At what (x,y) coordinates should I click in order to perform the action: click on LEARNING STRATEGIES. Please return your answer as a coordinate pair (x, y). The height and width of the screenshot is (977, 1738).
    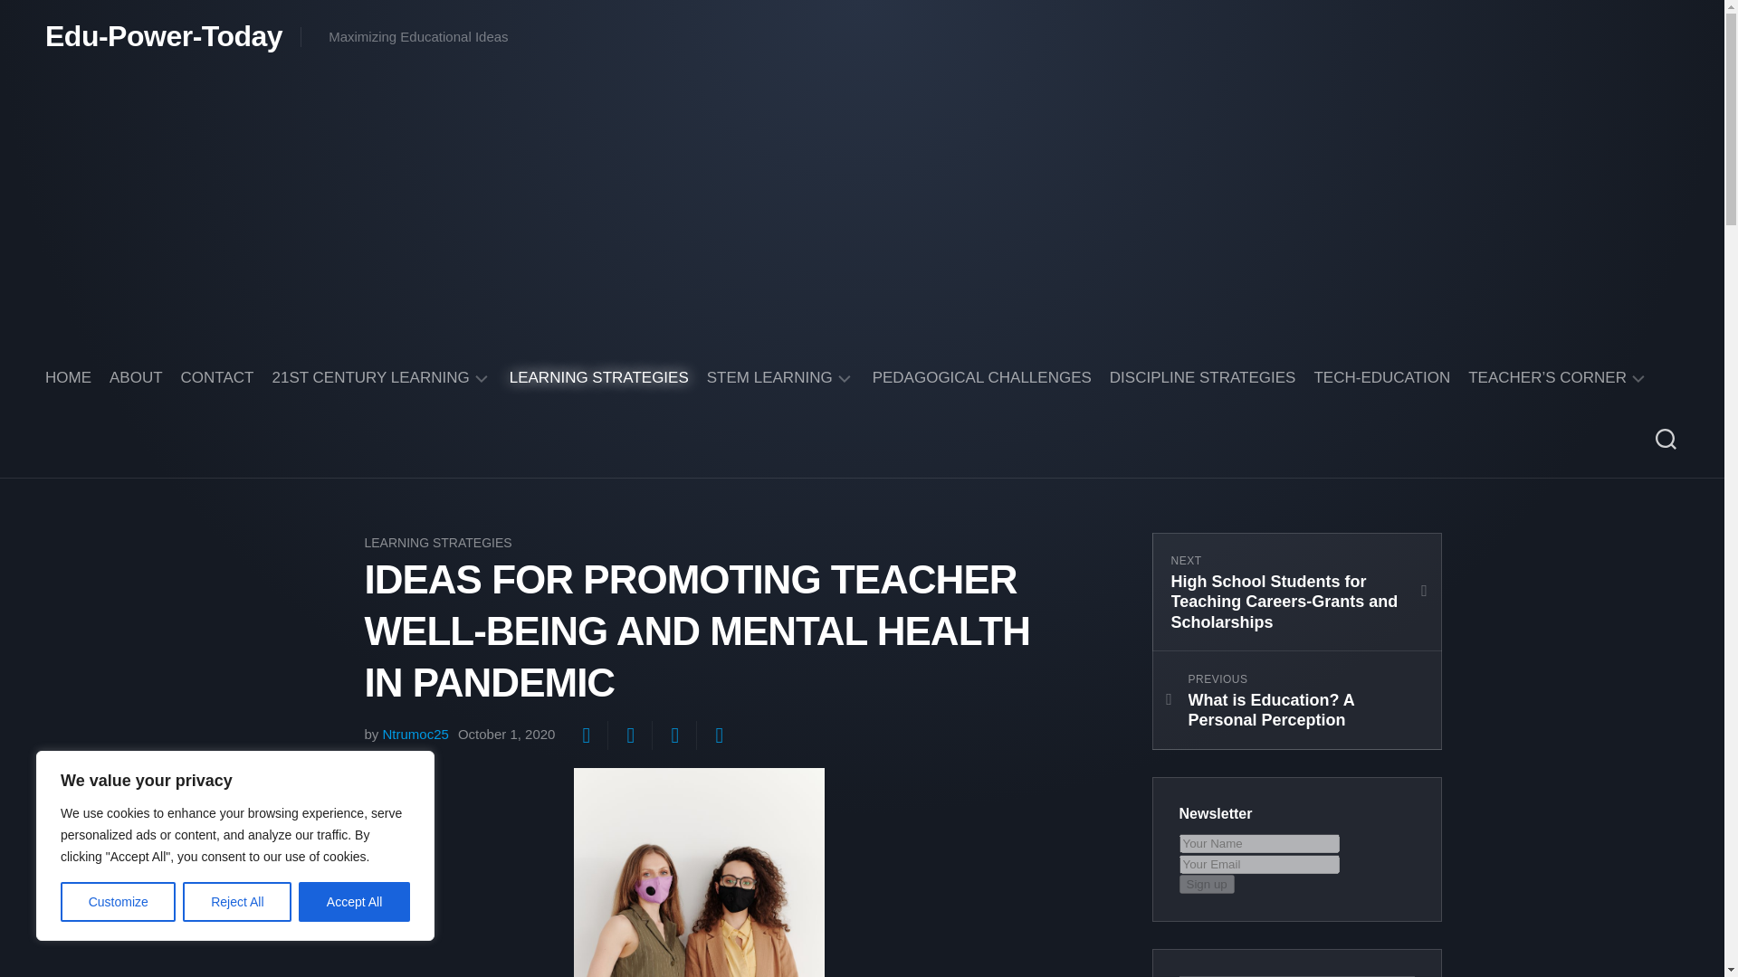
    Looking at the image, I should click on (436, 543).